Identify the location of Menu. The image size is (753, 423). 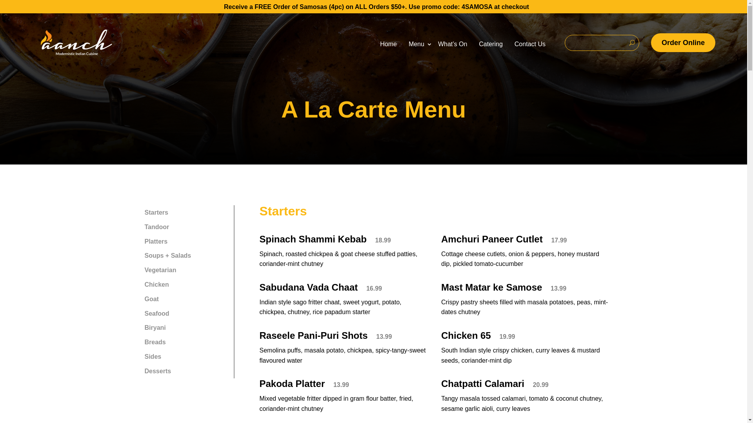
(417, 44).